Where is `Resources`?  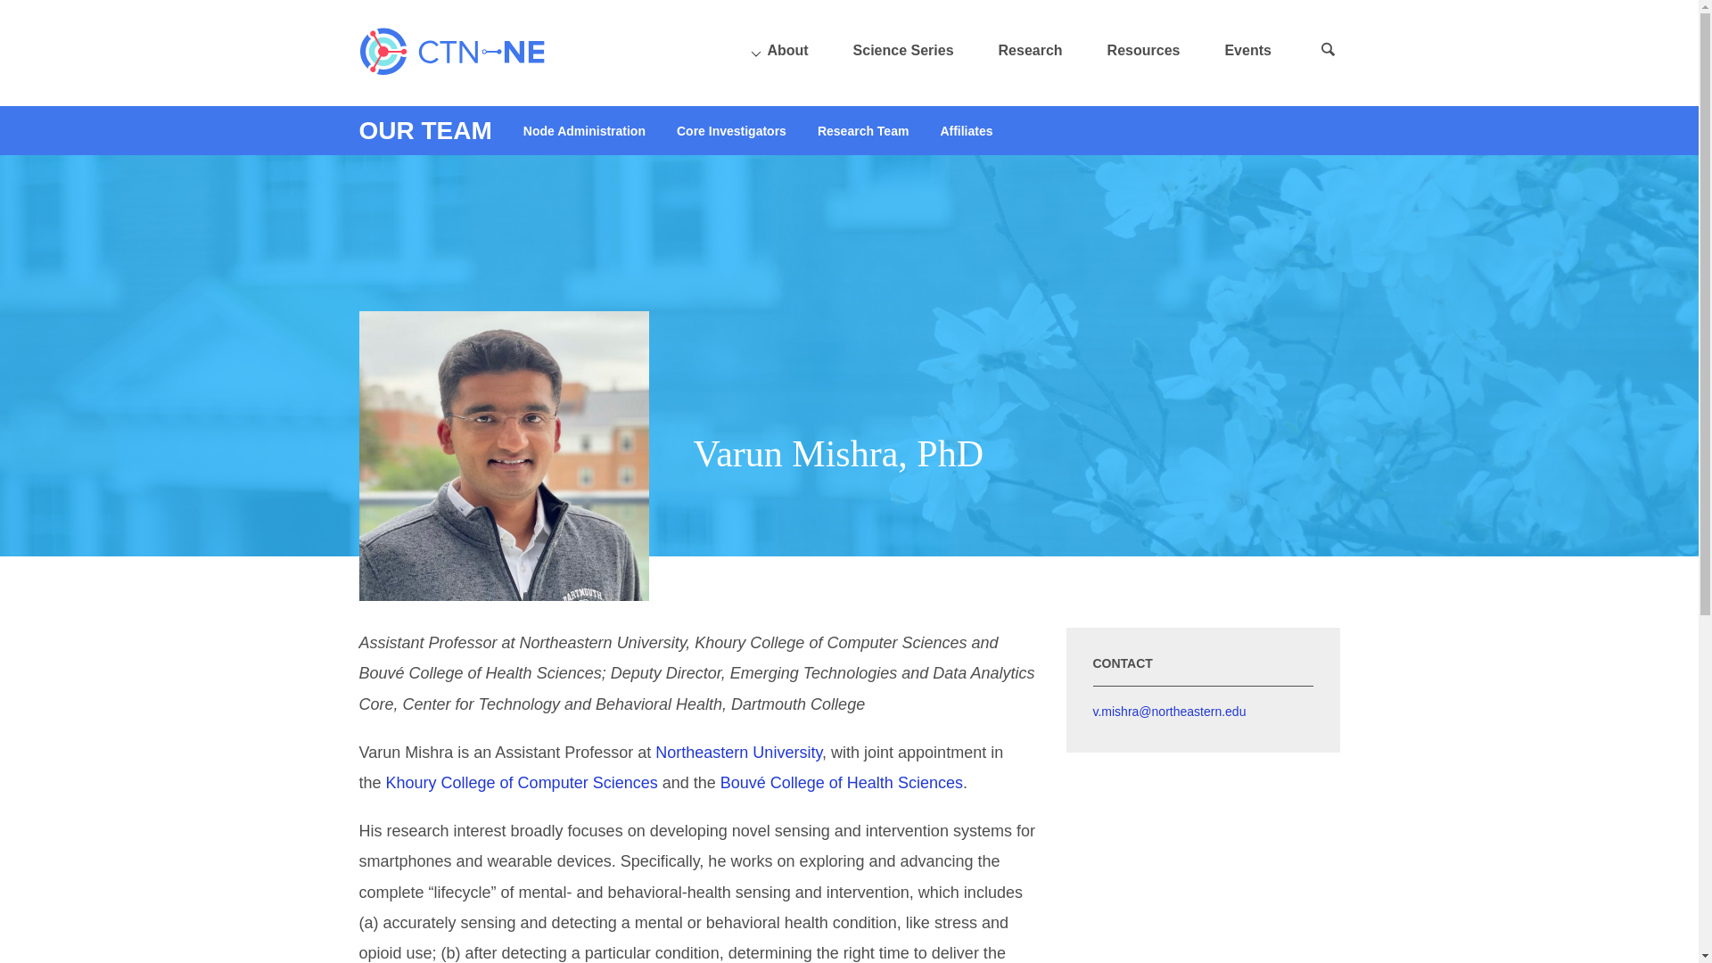
Resources is located at coordinates (1144, 50).